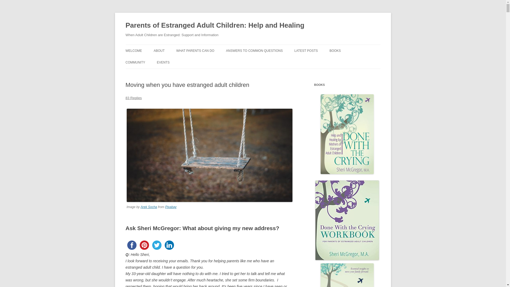 The height and width of the screenshot is (287, 510). What do you see at coordinates (306, 50) in the screenshot?
I see `LATEST POSTS` at bounding box center [306, 50].